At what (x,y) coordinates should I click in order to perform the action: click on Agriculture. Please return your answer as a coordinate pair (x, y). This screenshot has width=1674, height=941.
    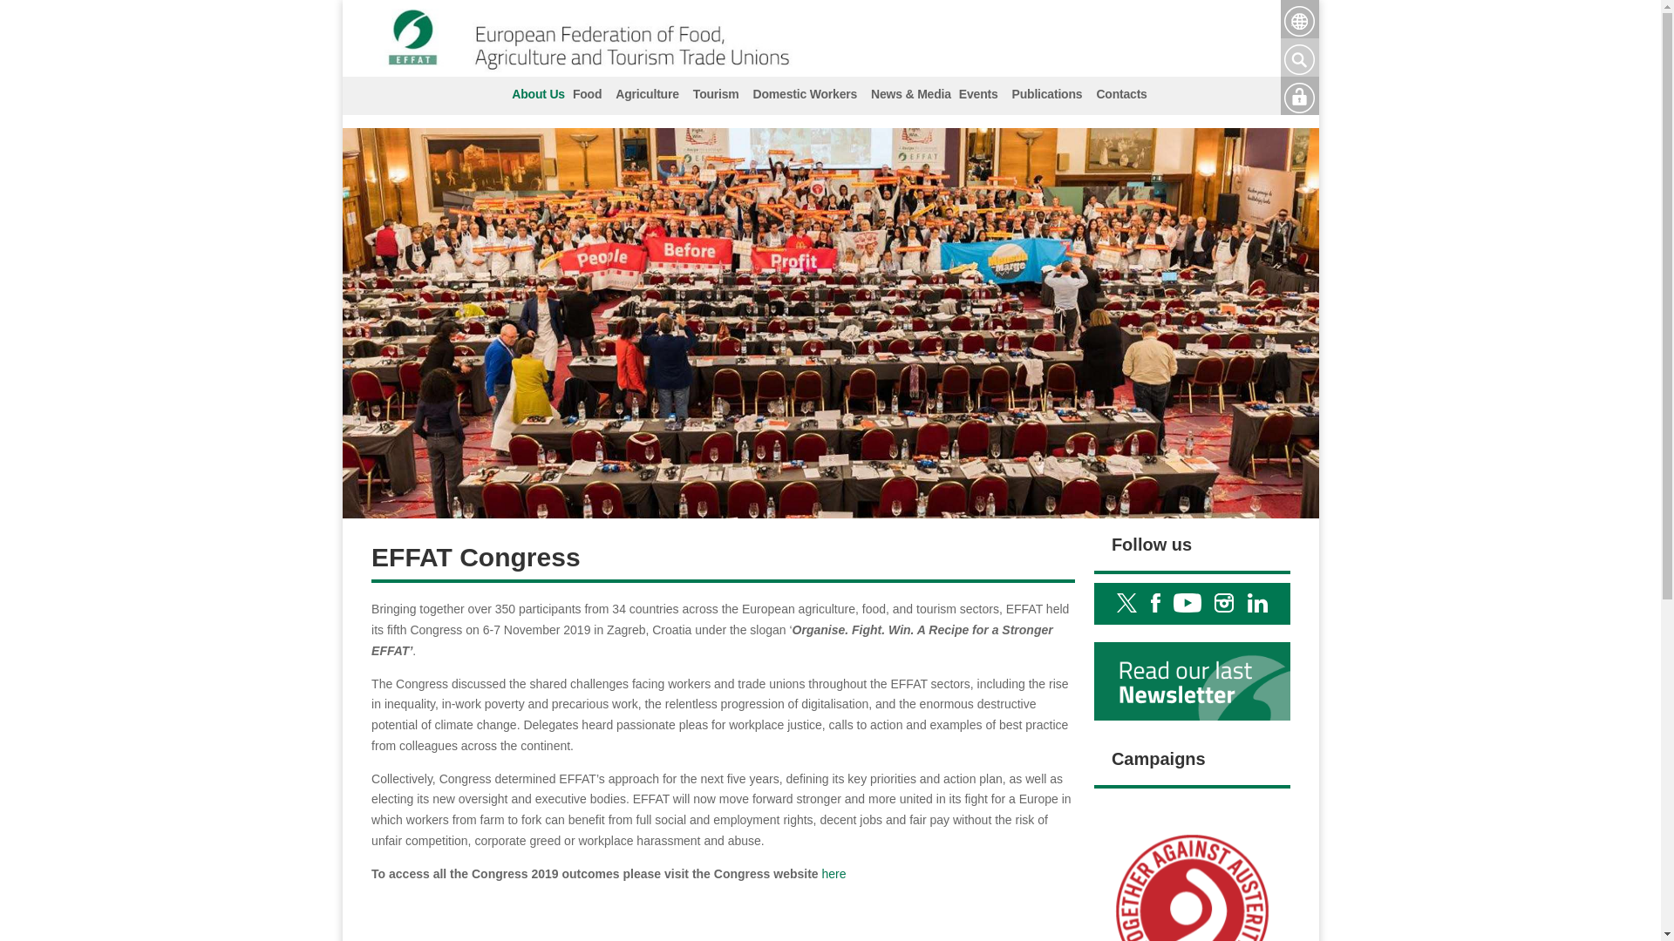
    Looking at the image, I should click on (647, 95).